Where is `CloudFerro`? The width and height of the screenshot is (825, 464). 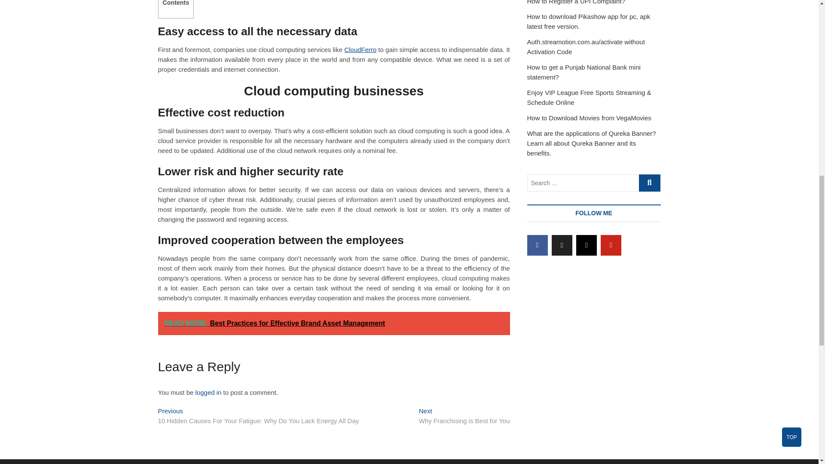
CloudFerro is located at coordinates (464, 417).